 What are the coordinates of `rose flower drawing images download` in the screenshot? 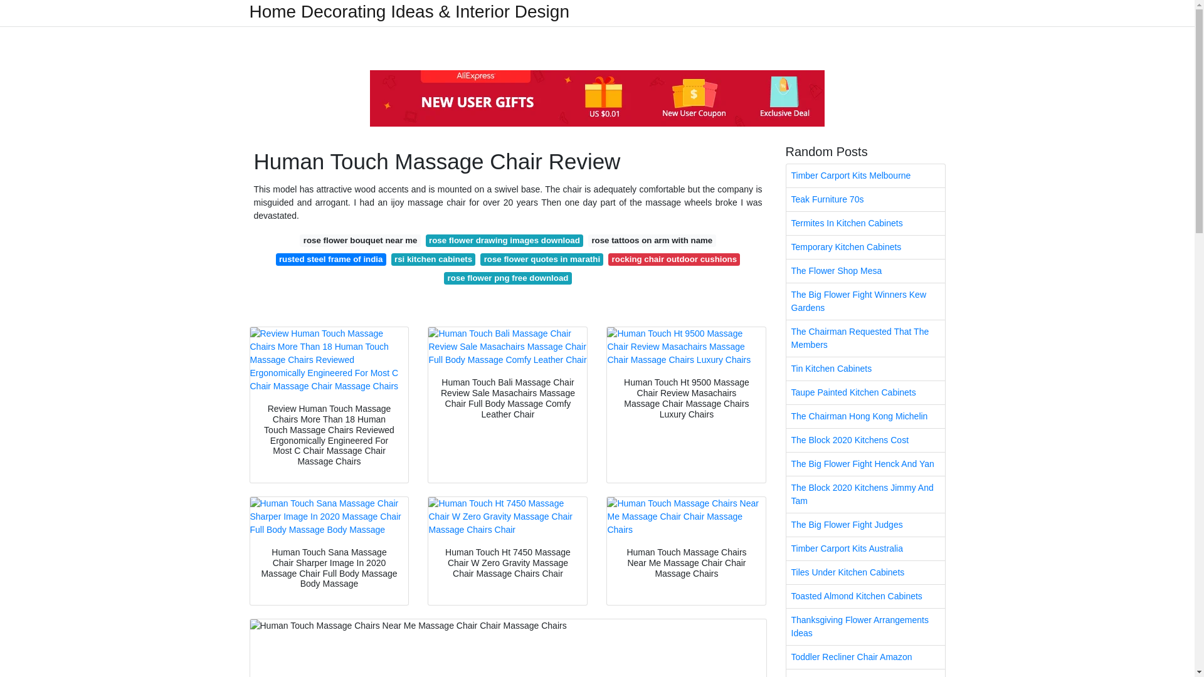 It's located at (505, 241).